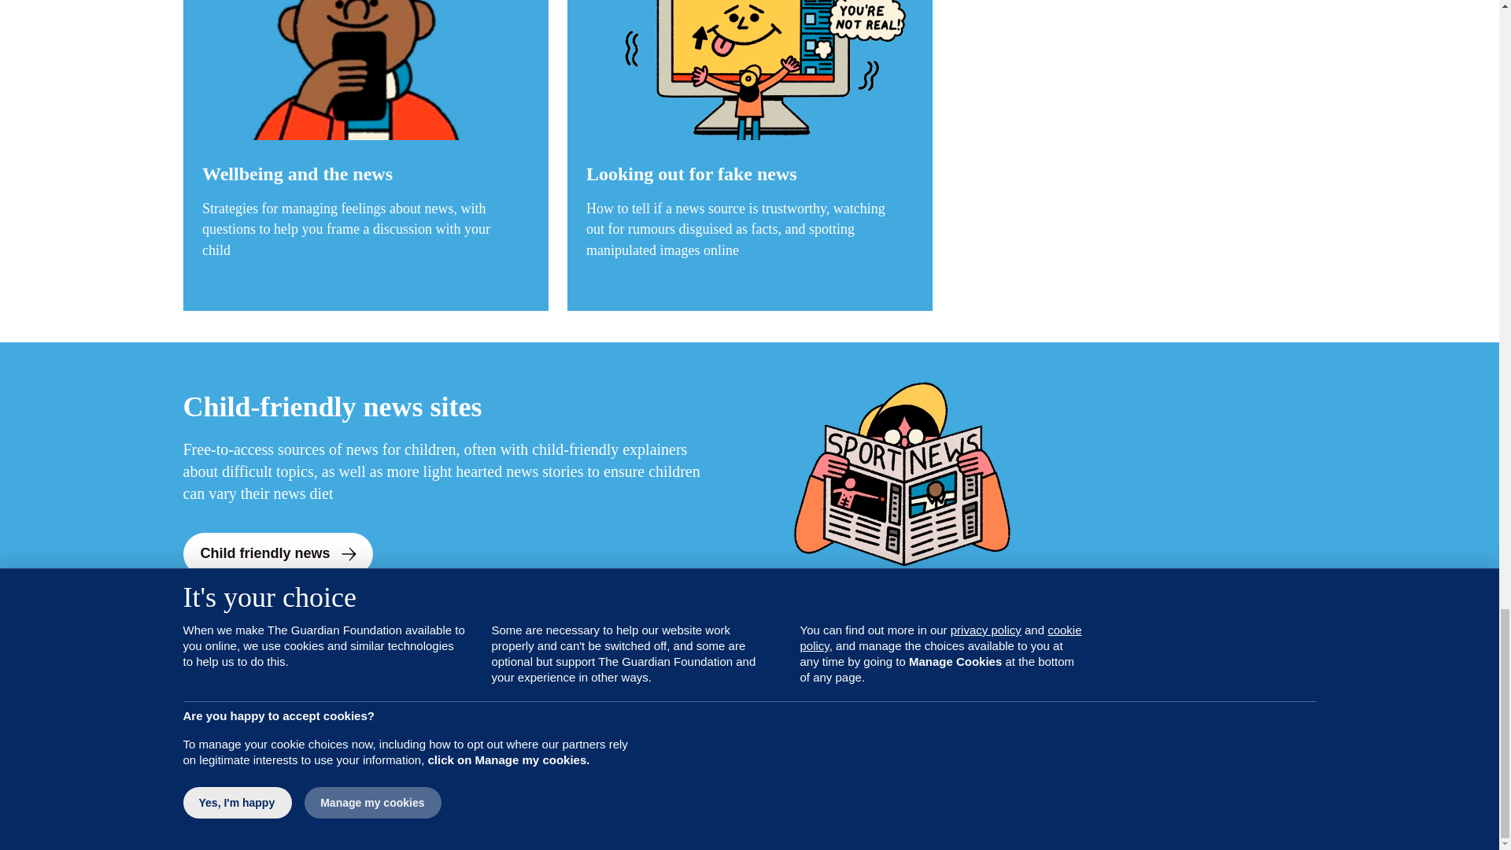  I want to click on Terms and conditions, so click(825, 776).